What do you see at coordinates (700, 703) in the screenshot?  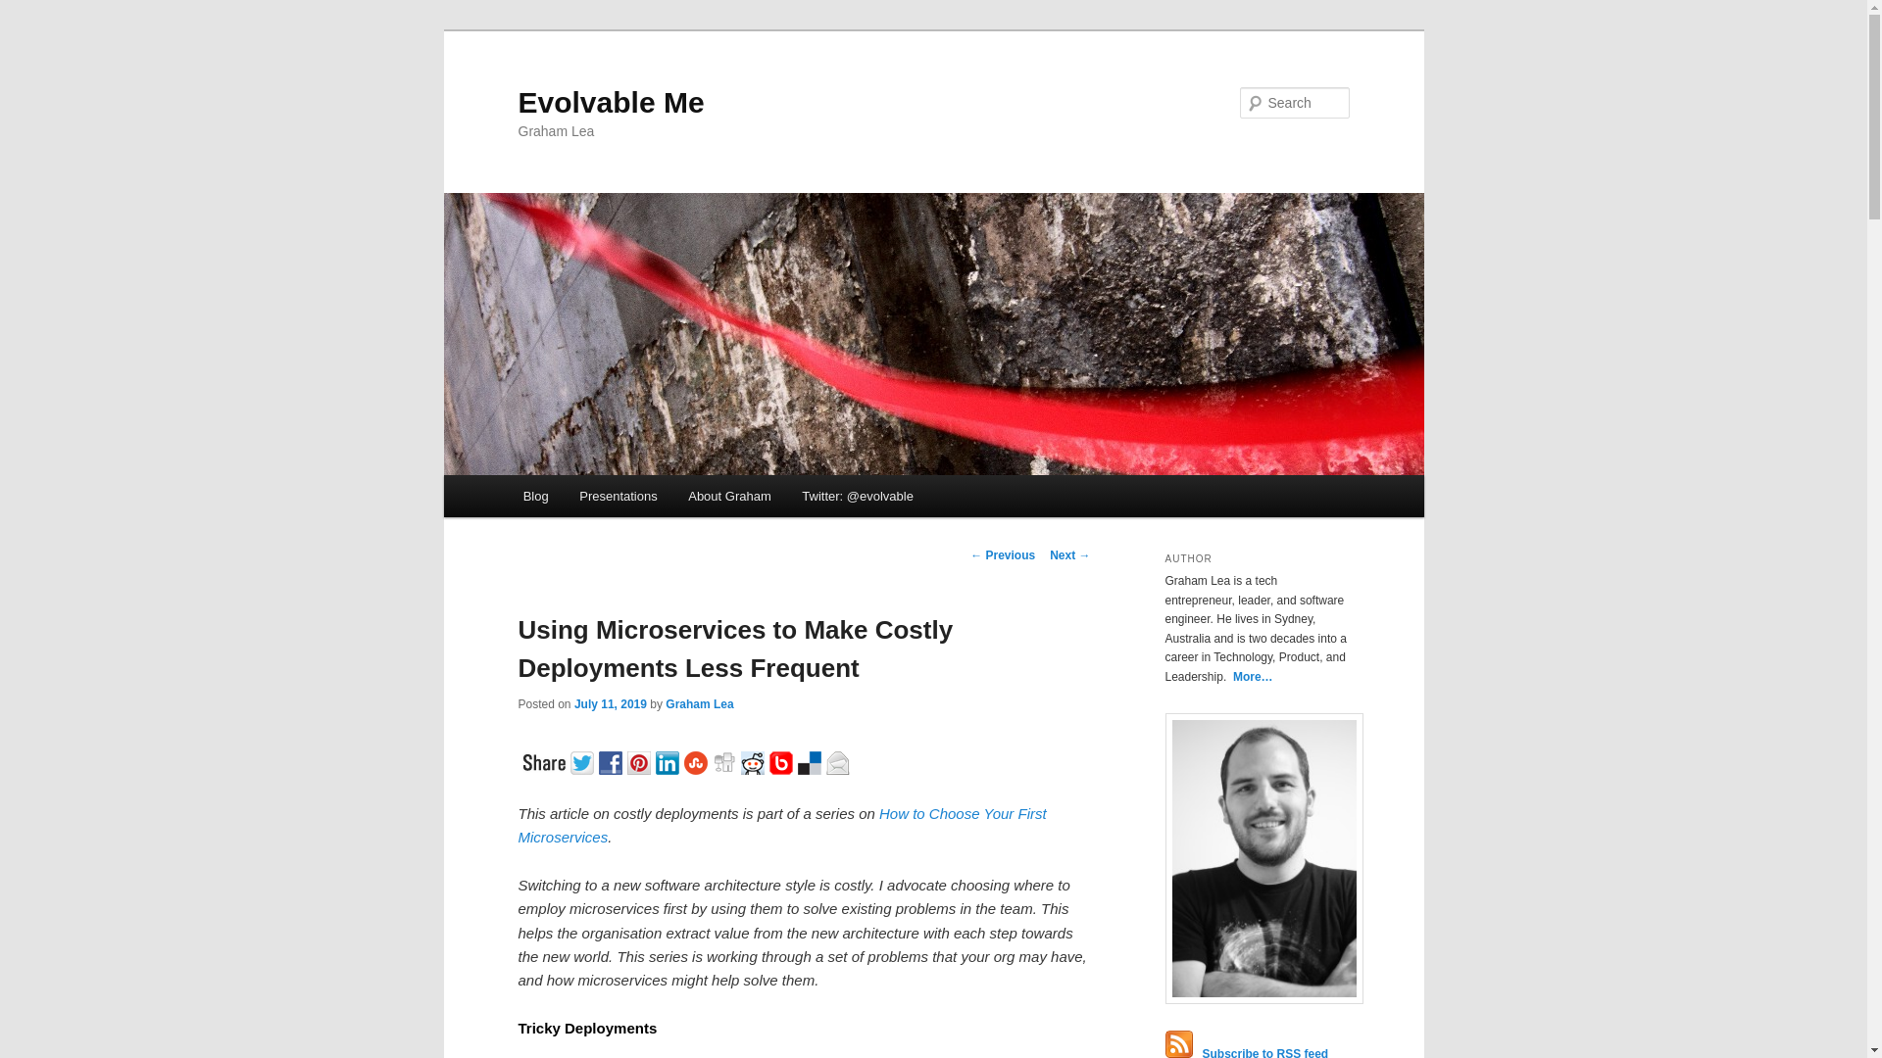 I see `Graham Lea` at bounding box center [700, 703].